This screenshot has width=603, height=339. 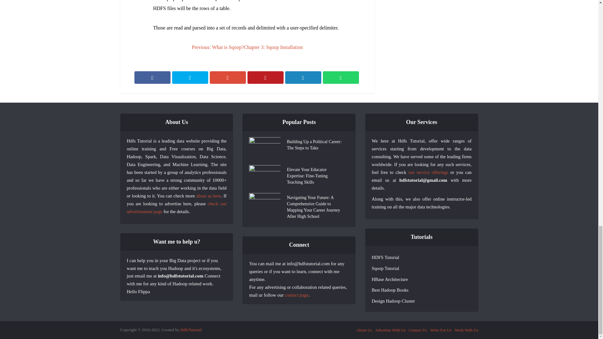 What do you see at coordinates (317, 175) in the screenshot?
I see `Elevate Your Educator Expertise: Fine-Tuning Teaching Skills` at bounding box center [317, 175].